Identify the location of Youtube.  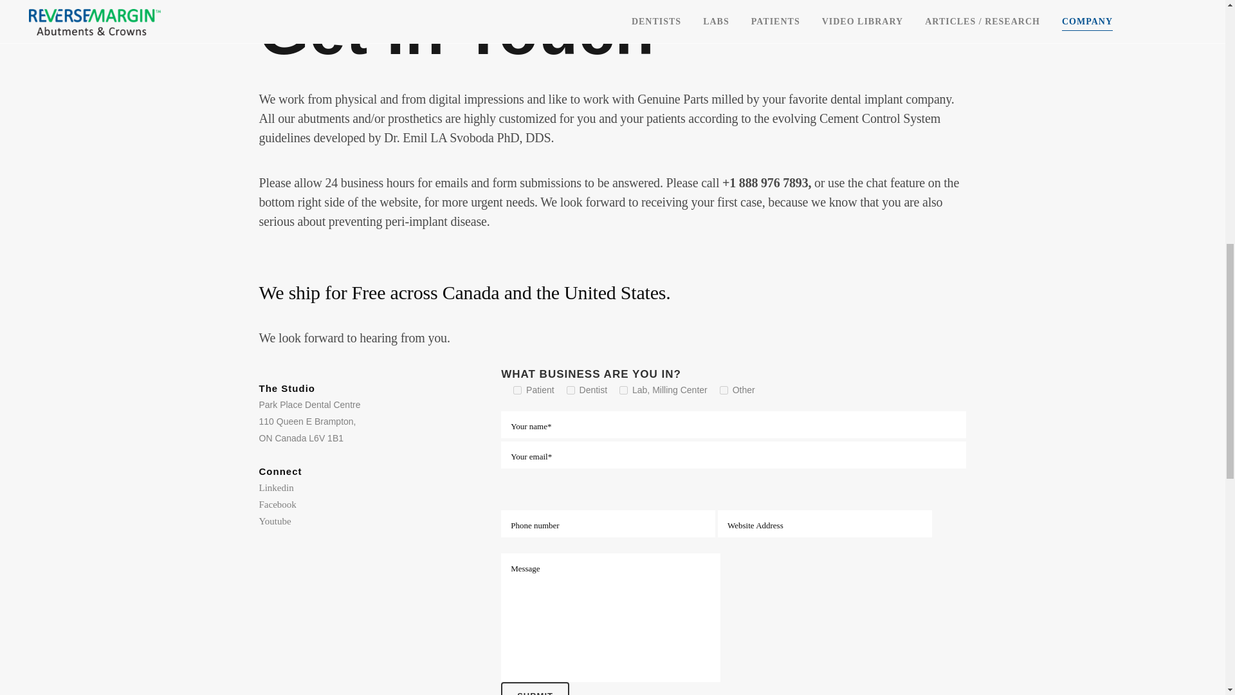
(274, 521).